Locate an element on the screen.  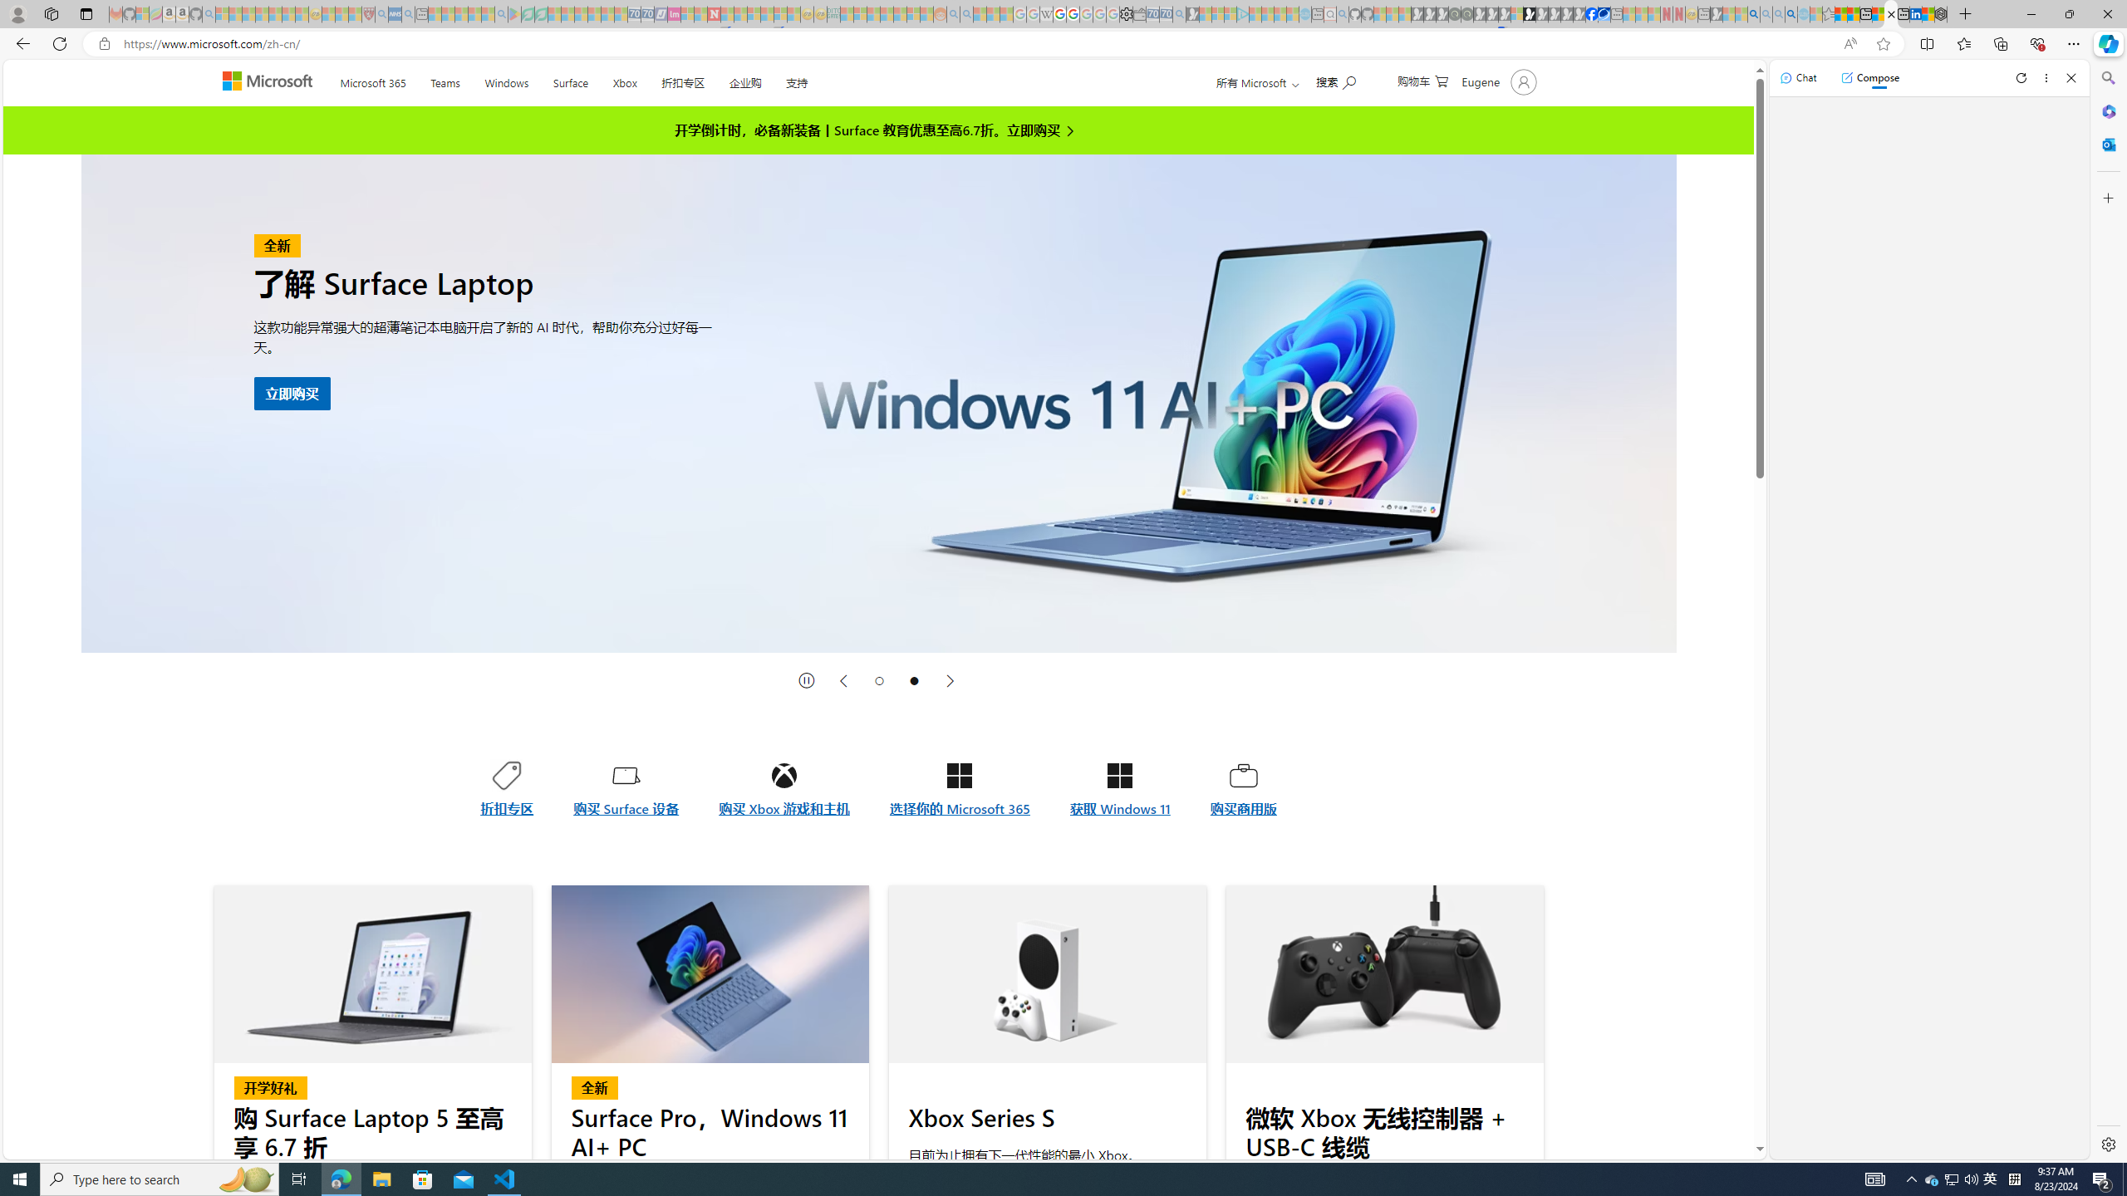
Windows is located at coordinates (506, 80).